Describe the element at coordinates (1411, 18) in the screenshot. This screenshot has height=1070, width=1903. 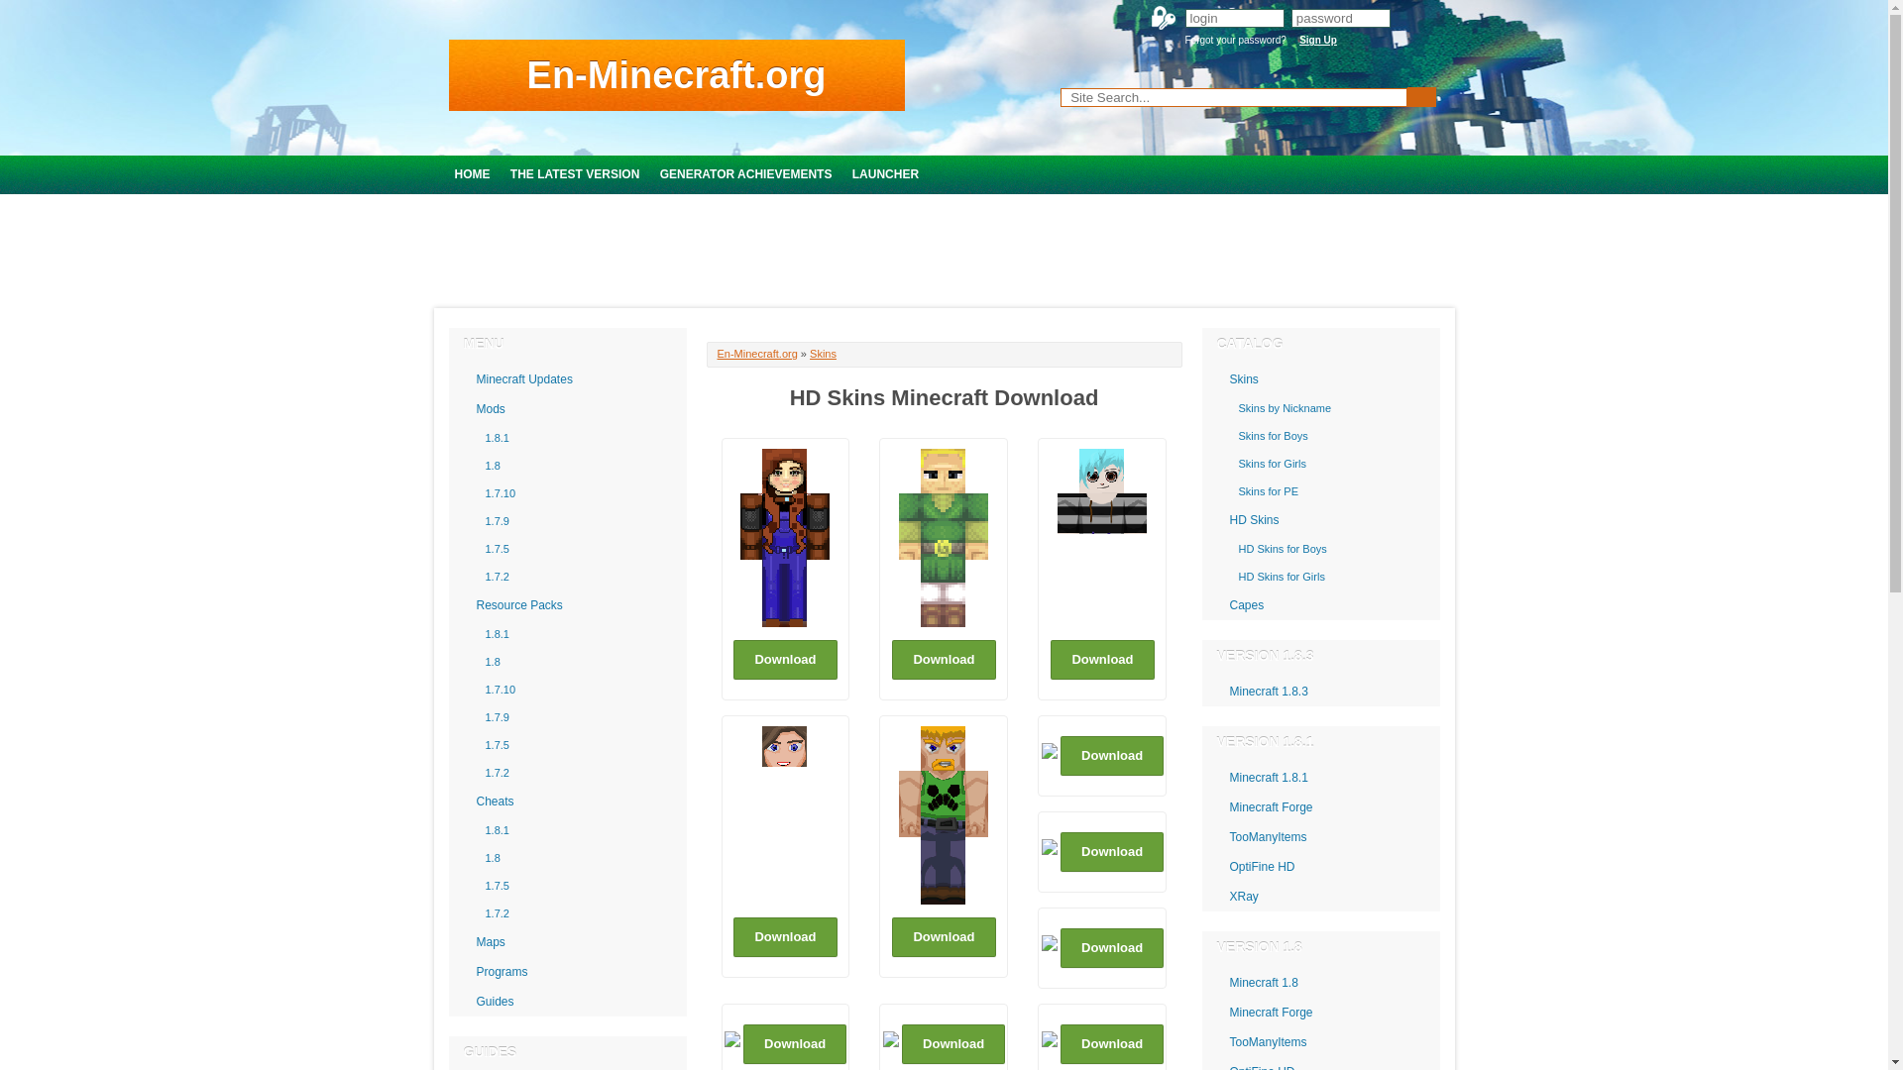
I see `Login` at that location.